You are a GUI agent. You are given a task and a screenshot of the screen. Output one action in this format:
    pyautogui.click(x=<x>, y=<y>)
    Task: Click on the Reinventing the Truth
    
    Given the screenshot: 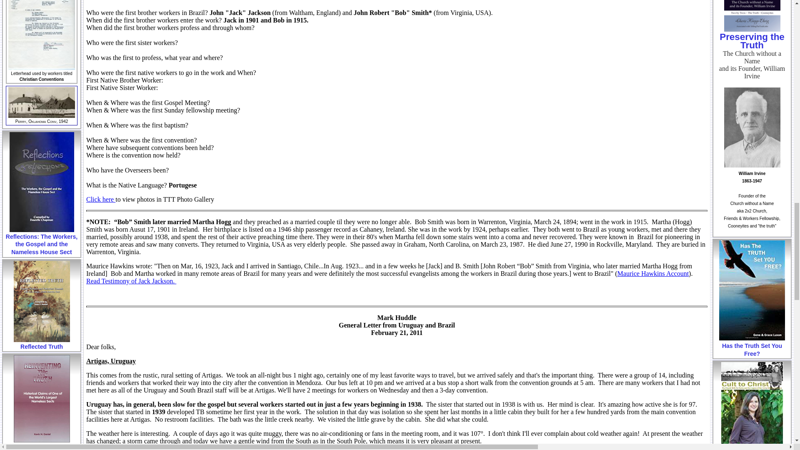 What is the action you would take?
    pyautogui.click(x=42, y=398)
    